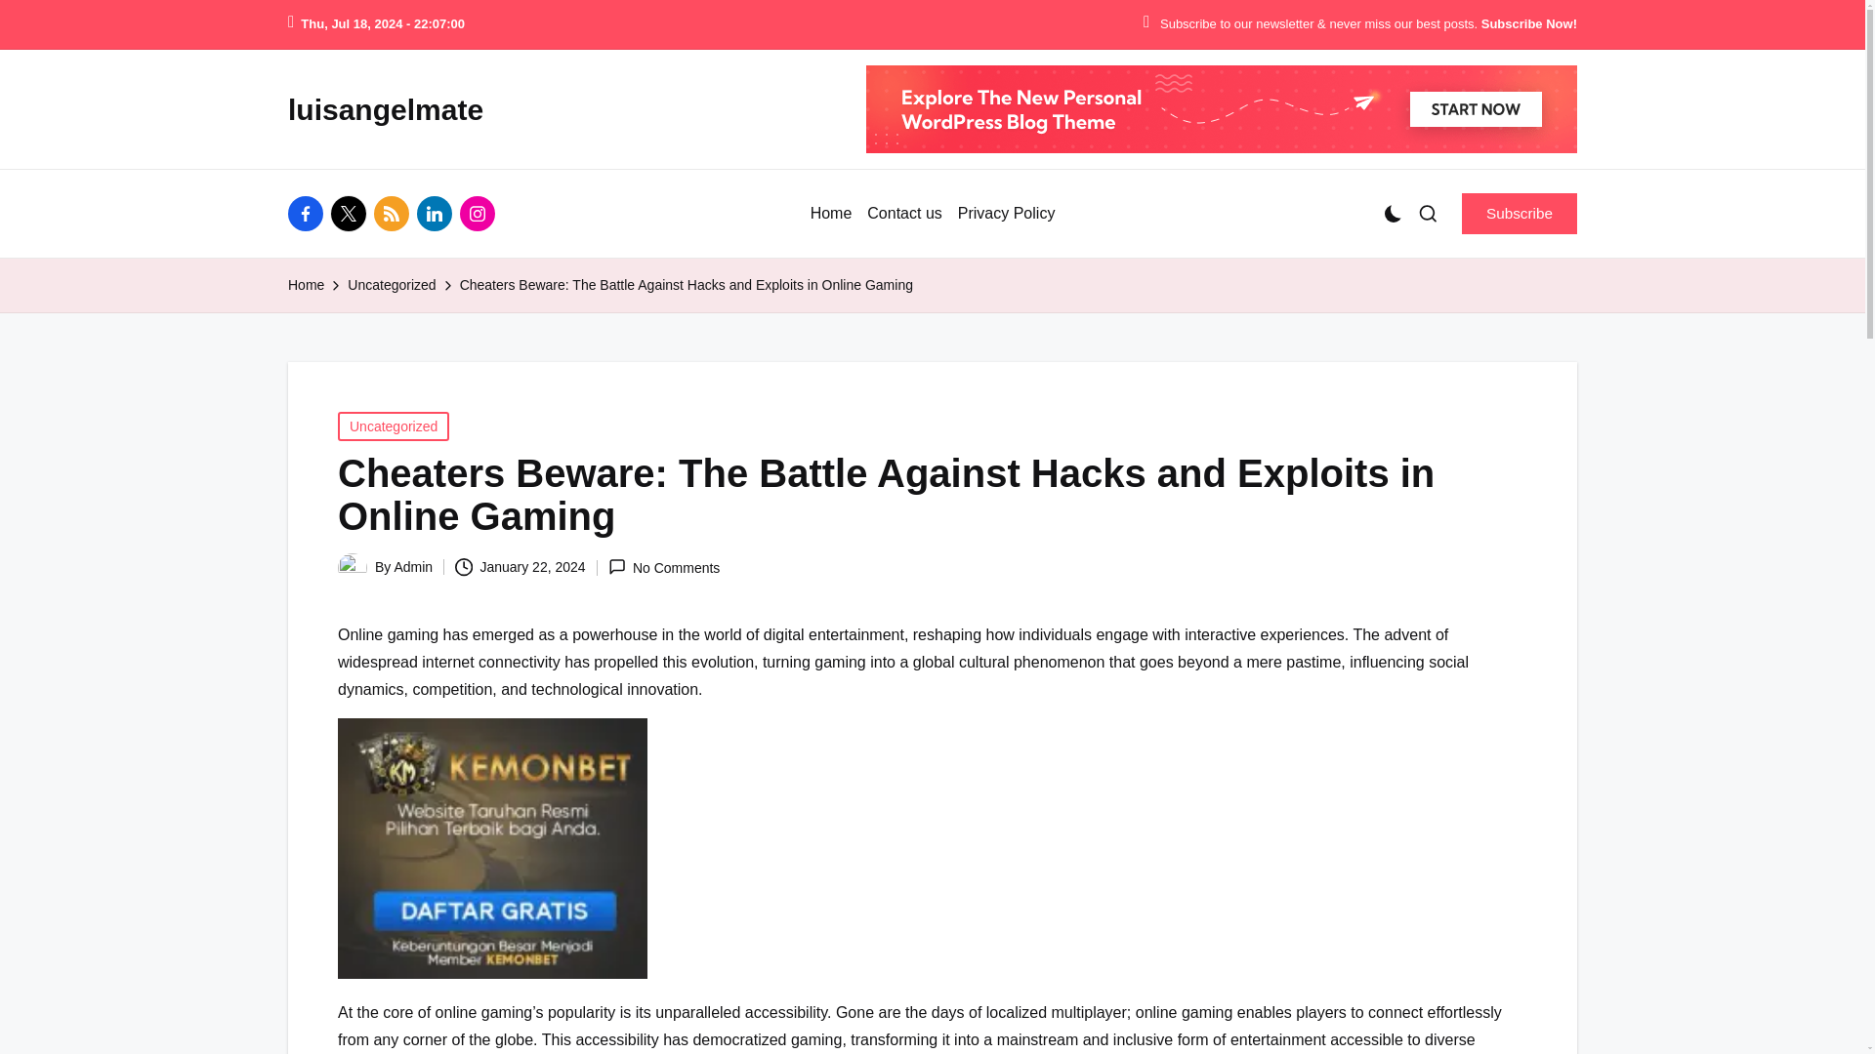 The height and width of the screenshot is (1054, 1875). Describe the element at coordinates (413, 566) in the screenshot. I see `View all posts by Admin` at that location.